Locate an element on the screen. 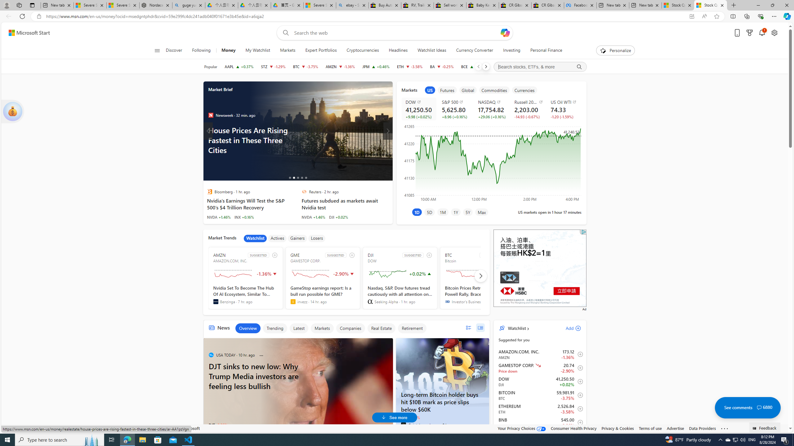  Futures subdued as markets await Nvidia test - Reuters is located at coordinates (346, 204).